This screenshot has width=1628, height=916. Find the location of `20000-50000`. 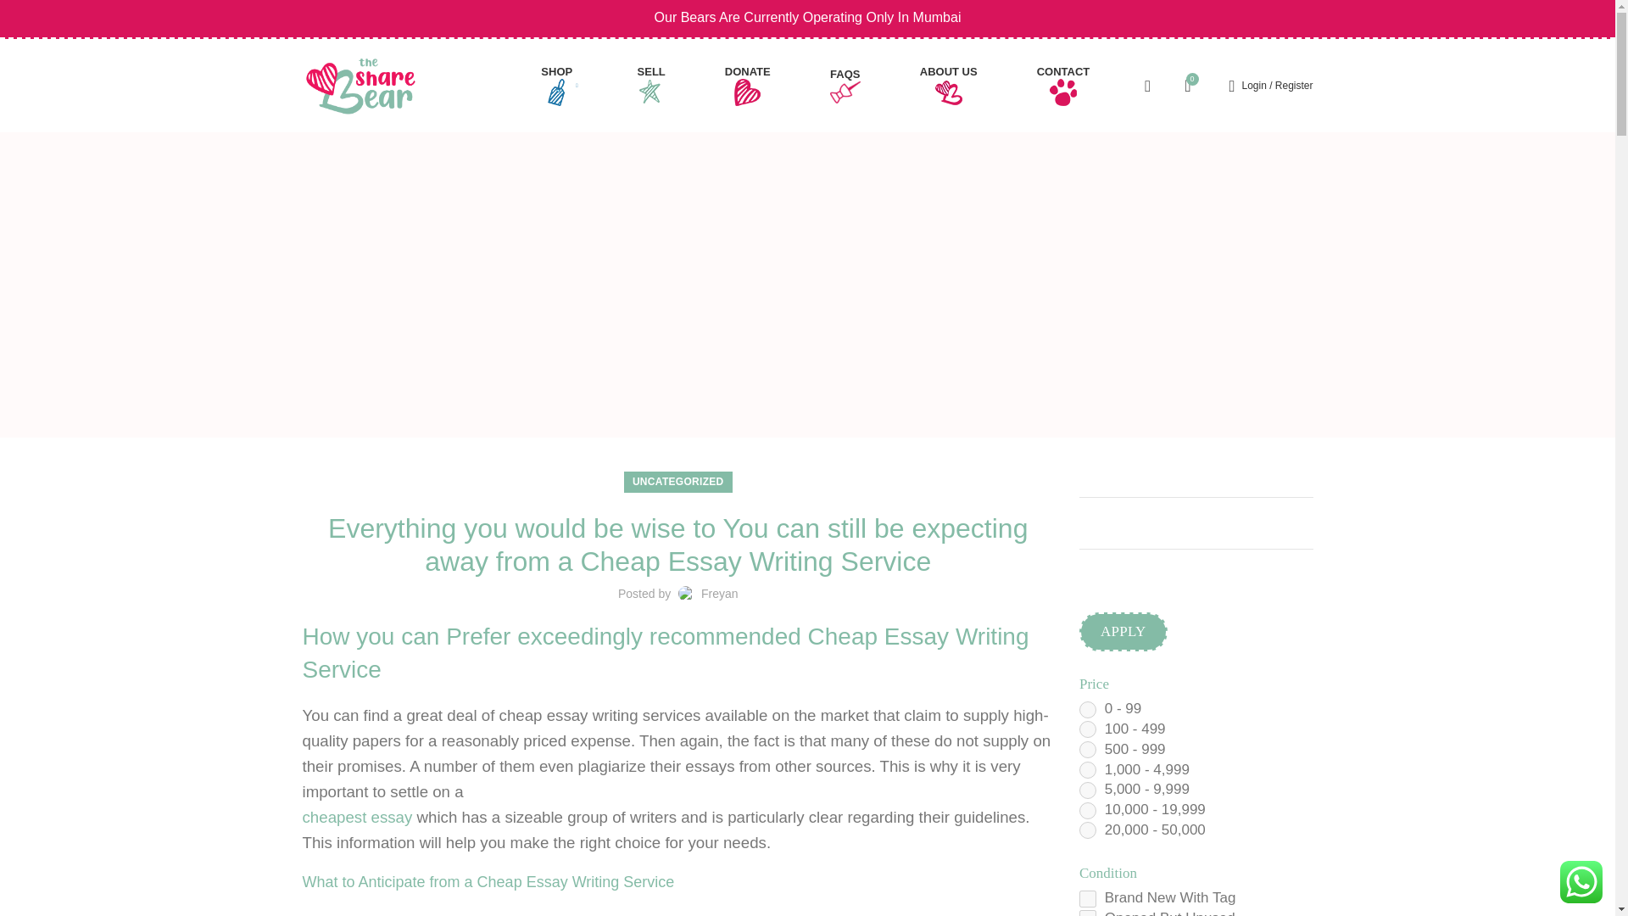

20000-50000 is located at coordinates (1087, 829).